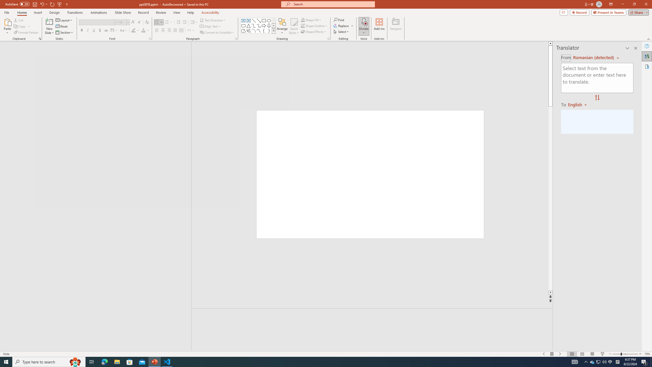 The width and height of the screenshot is (652, 367). Describe the element at coordinates (150, 39) in the screenshot. I see `Font...` at that location.